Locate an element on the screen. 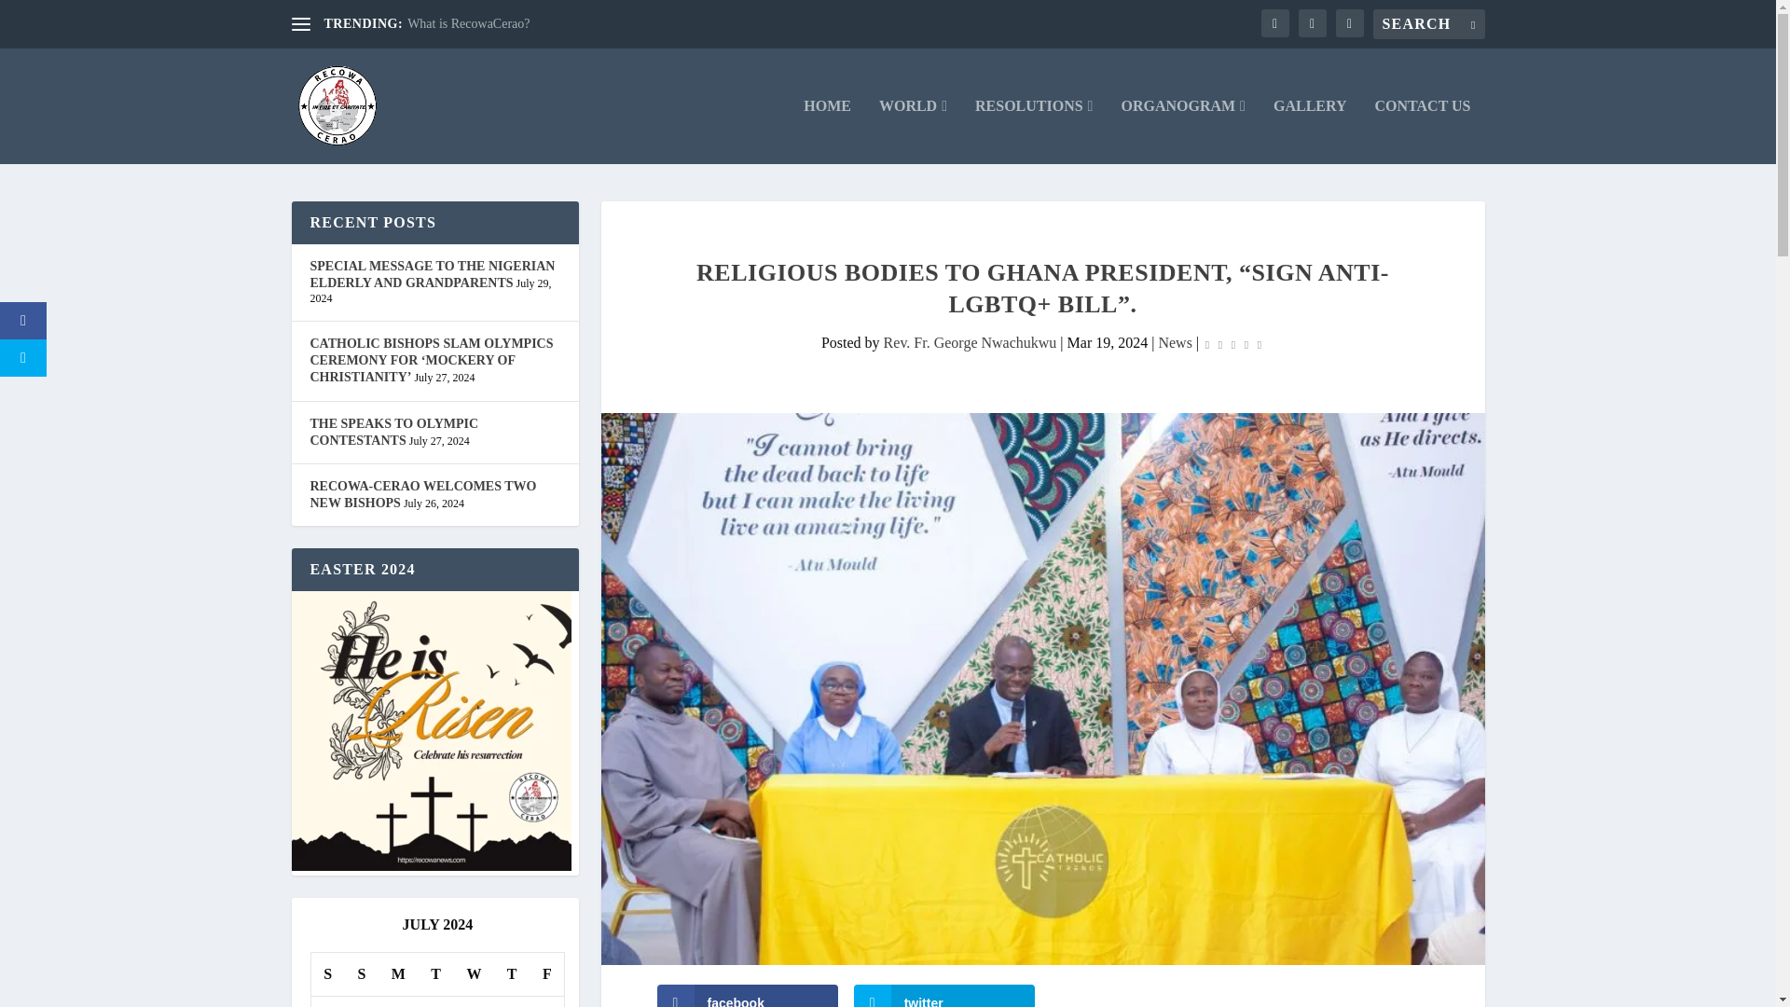  Rating: 0.00 is located at coordinates (1232, 343).